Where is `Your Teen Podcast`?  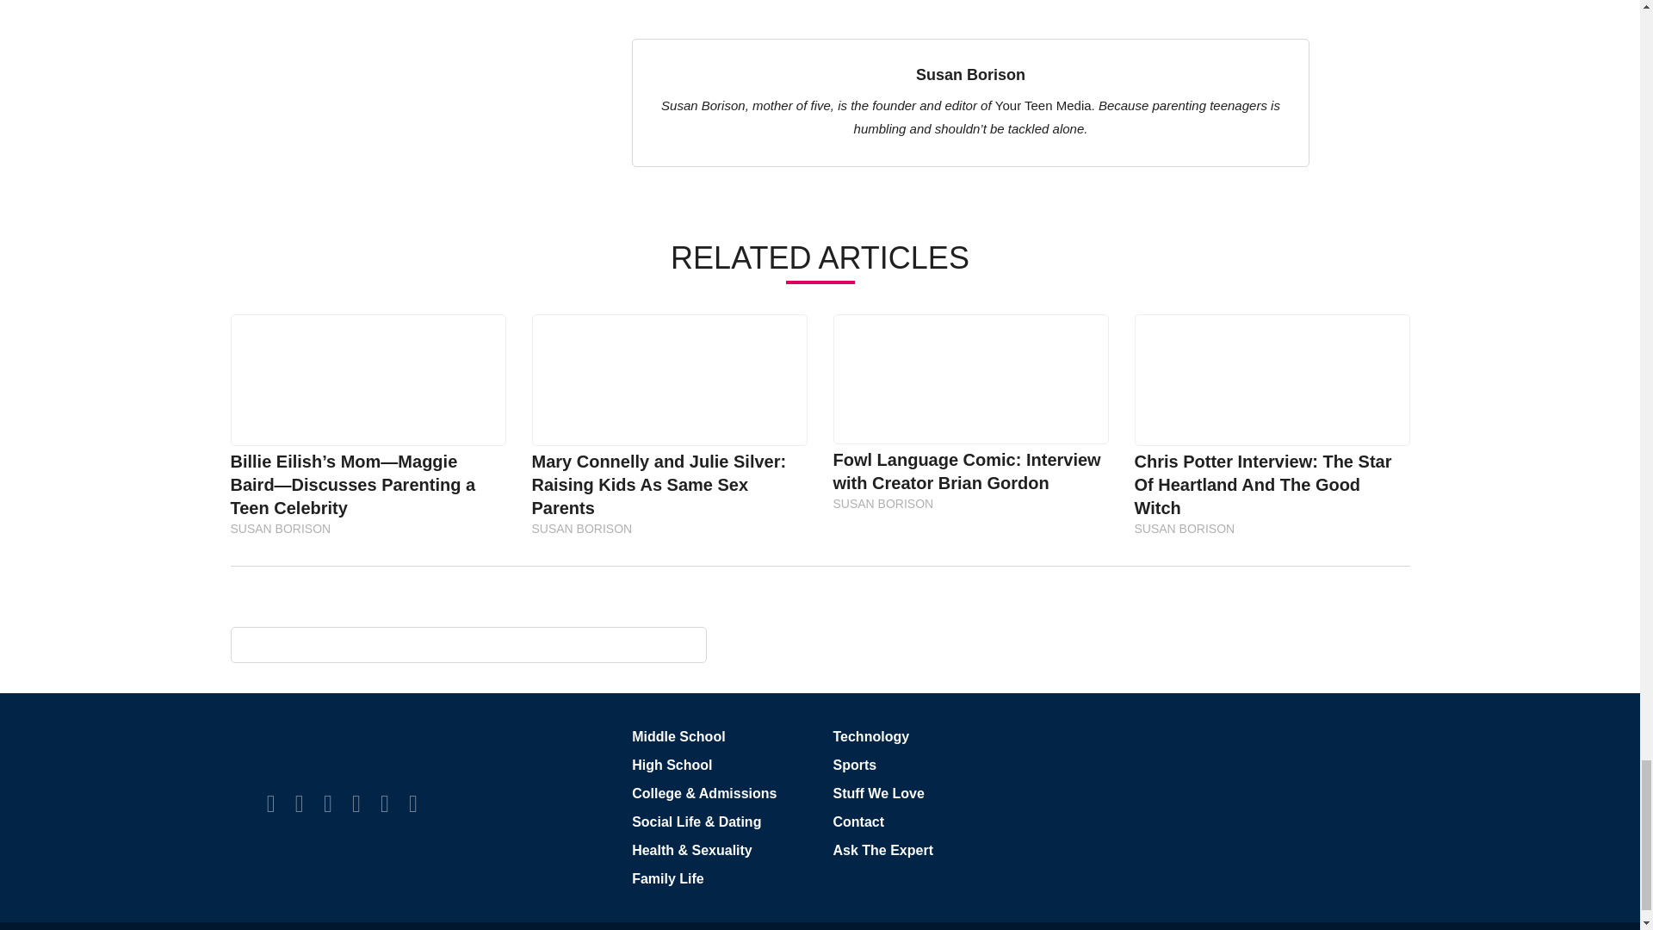
Your Teen Podcast is located at coordinates (413, 804).